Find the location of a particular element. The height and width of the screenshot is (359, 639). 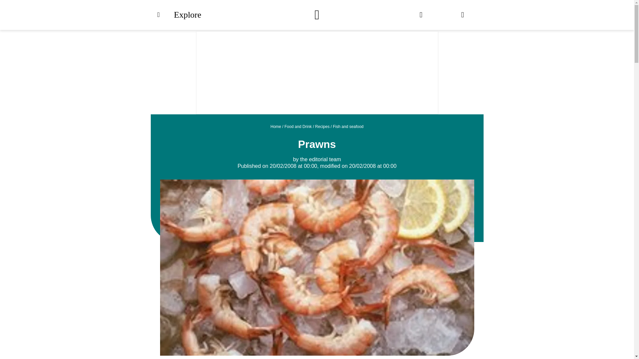

Food and Drink is located at coordinates (298, 126).